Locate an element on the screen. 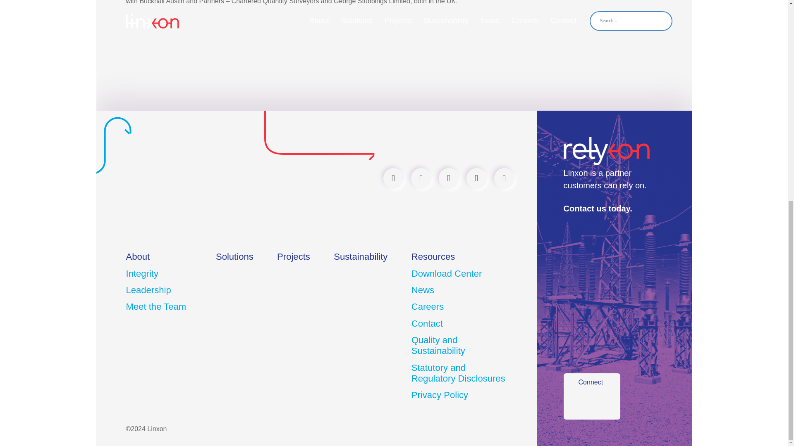  Integrity is located at coordinates (141, 275).